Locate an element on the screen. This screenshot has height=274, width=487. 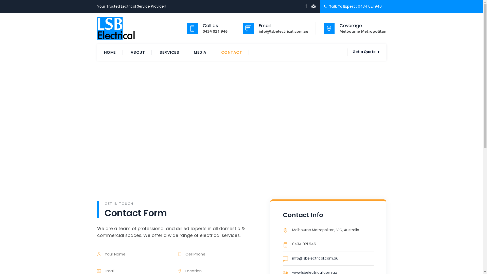
SERVICES is located at coordinates (169, 52).